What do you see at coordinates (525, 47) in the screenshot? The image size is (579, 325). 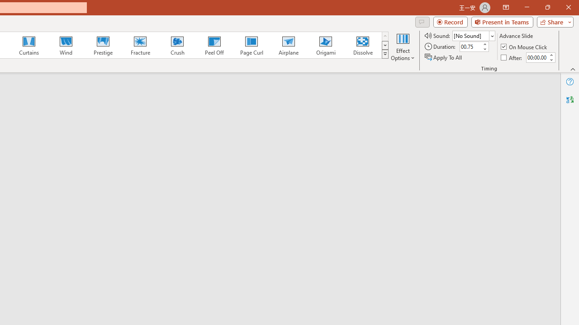 I see `On Mouse Click` at bounding box center [525, 47].